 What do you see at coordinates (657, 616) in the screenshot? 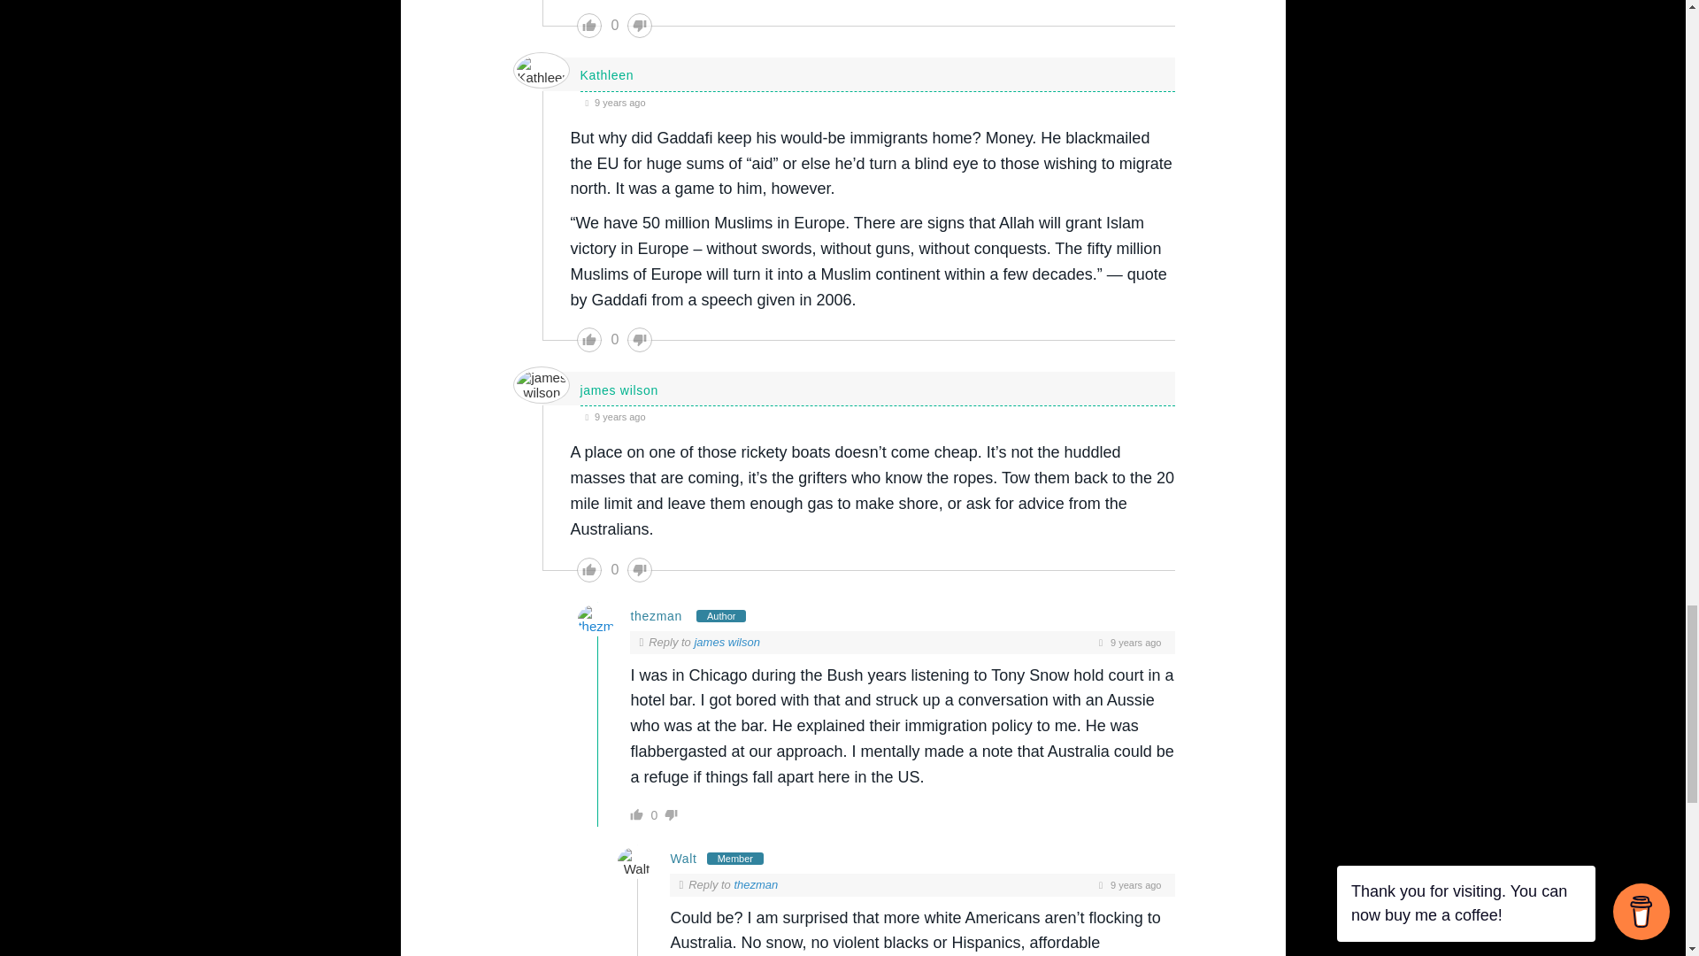
I see `thezman` at bounding box center [657, 616].